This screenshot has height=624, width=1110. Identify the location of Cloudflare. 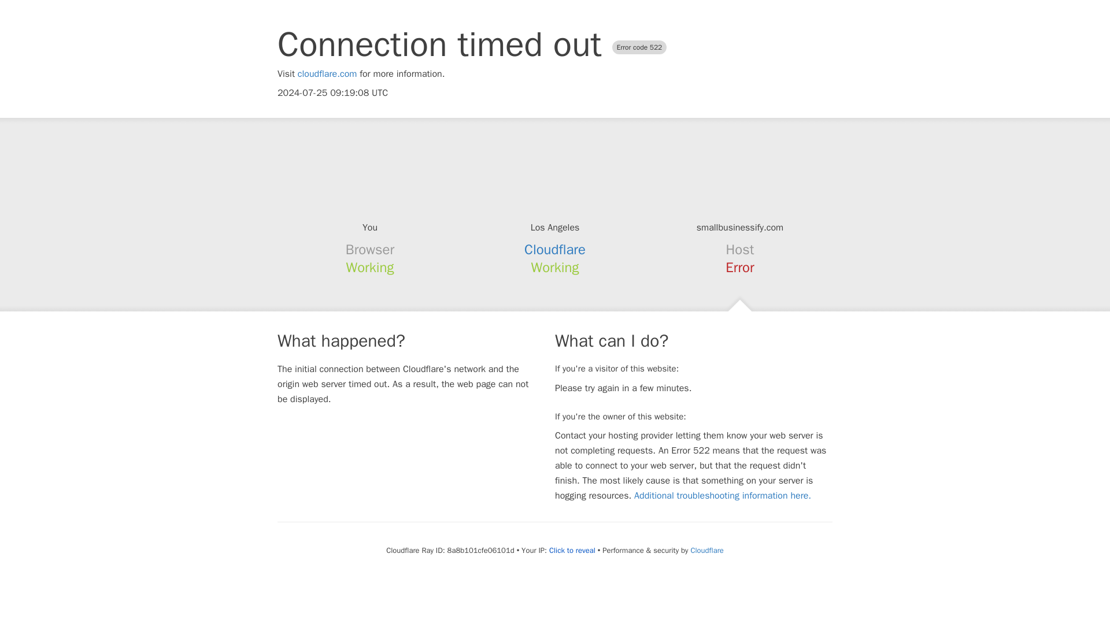
(706, 550).